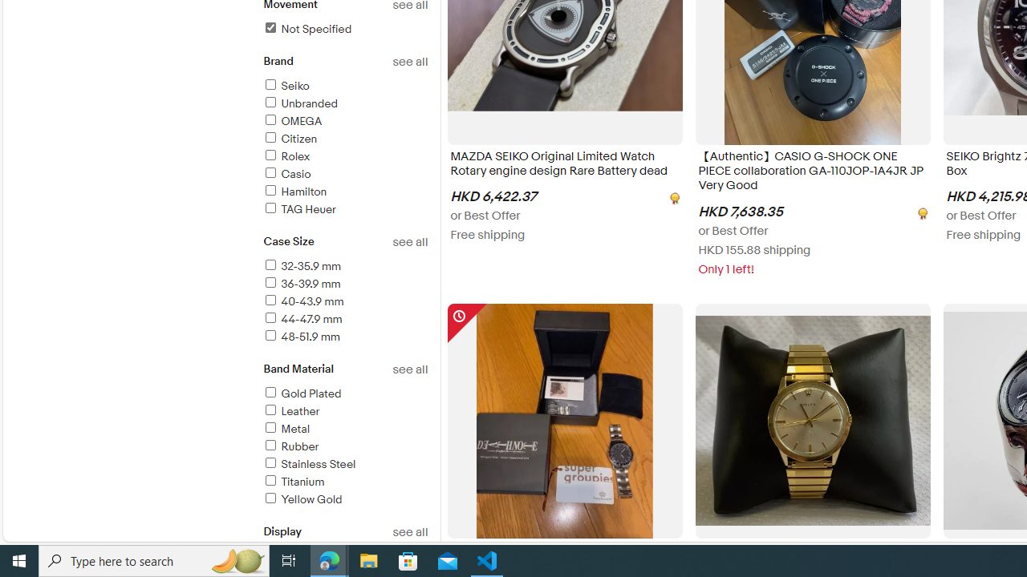  I want to click on TAG Heuer, so click(345, 210).